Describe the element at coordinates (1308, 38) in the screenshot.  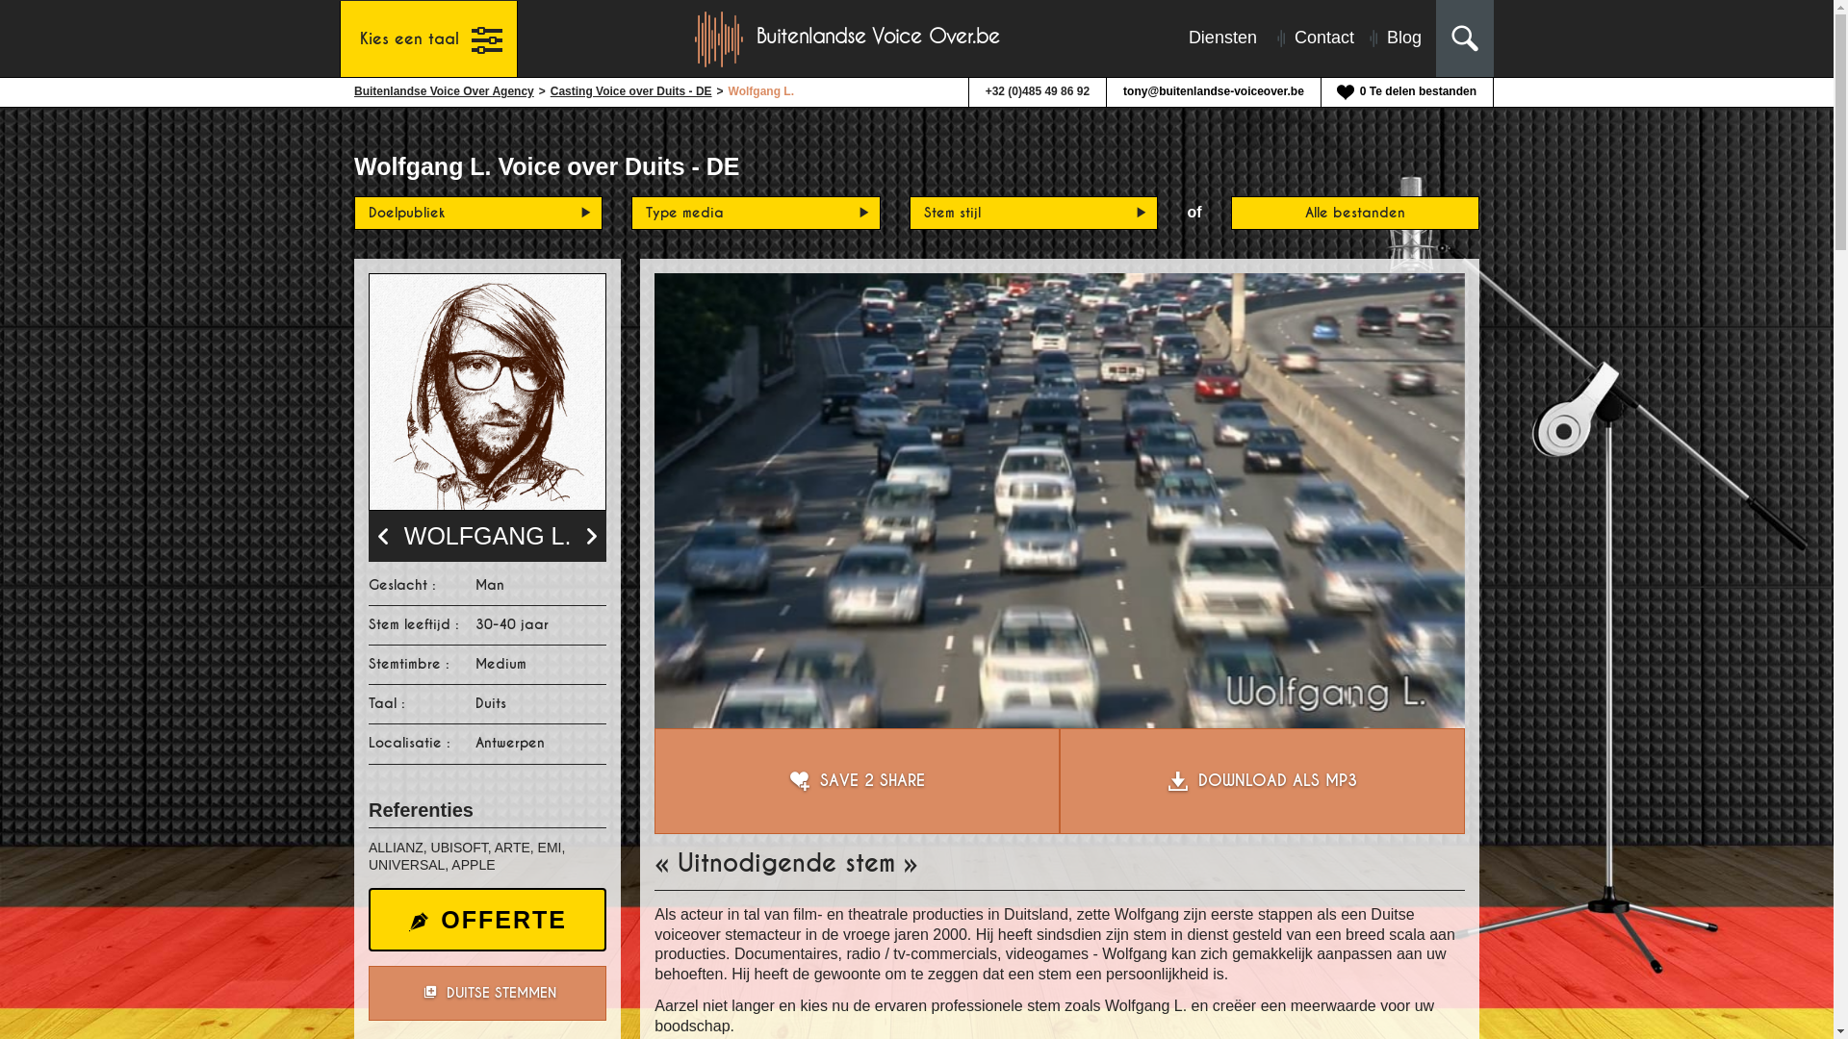
I see `Contact` at that location.